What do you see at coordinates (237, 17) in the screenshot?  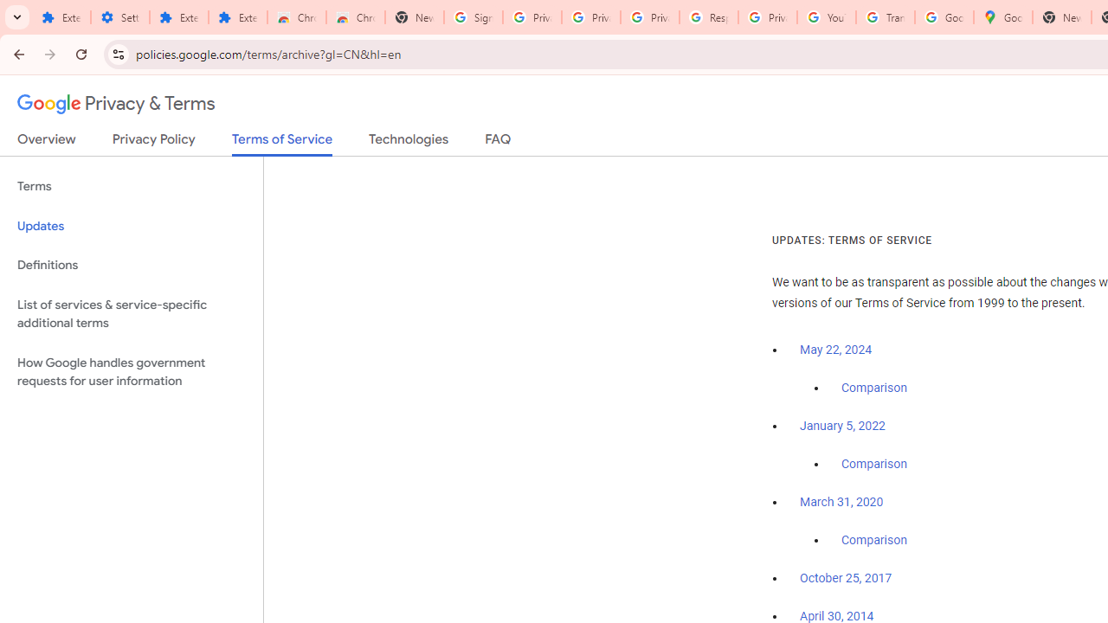 I see `Extensions` at bounding box center [237, 17].